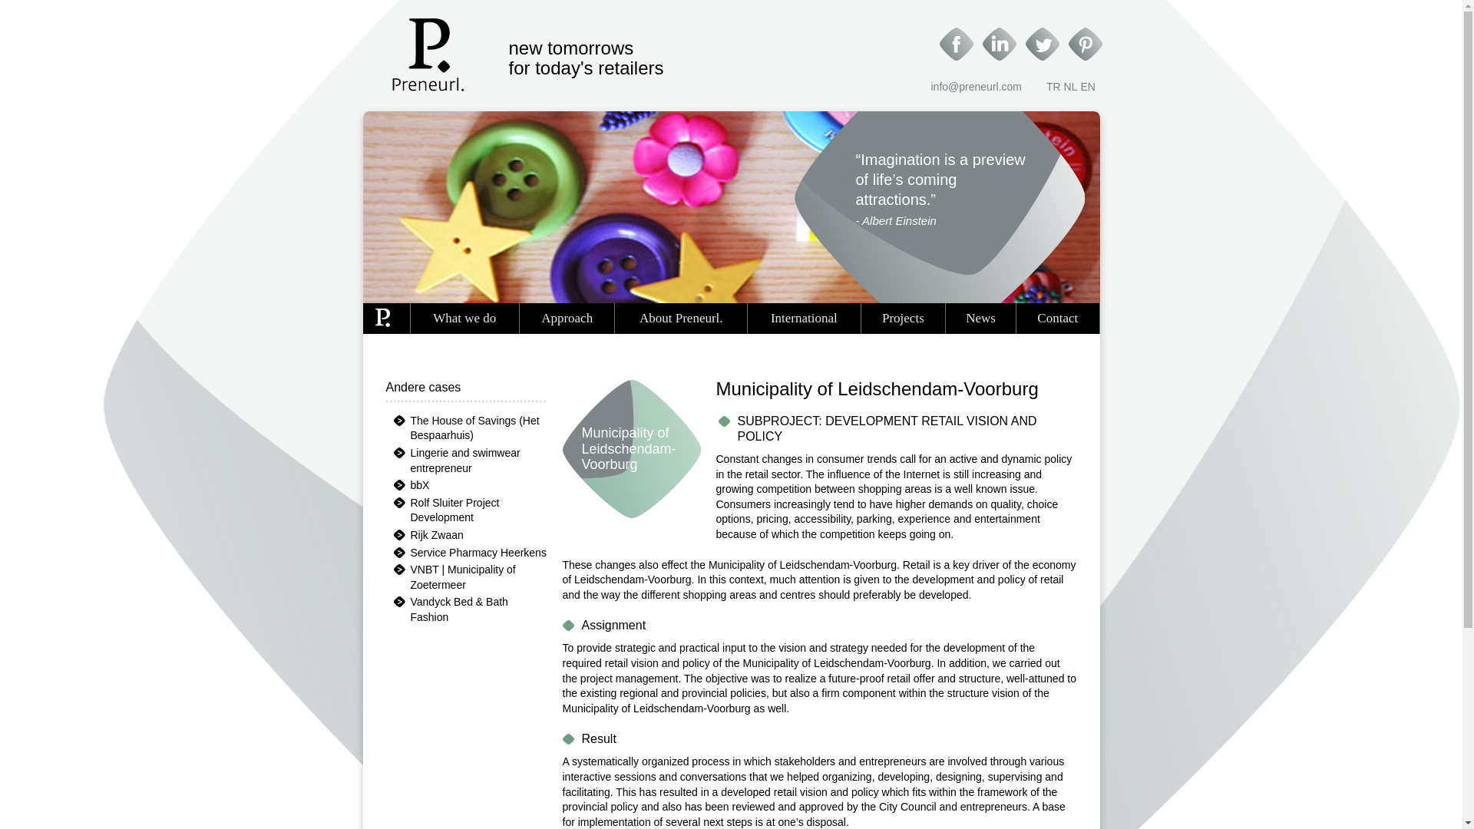 The width and height of the screenshot is (1474, 829). I want to click on NL, so click(1070, 86).